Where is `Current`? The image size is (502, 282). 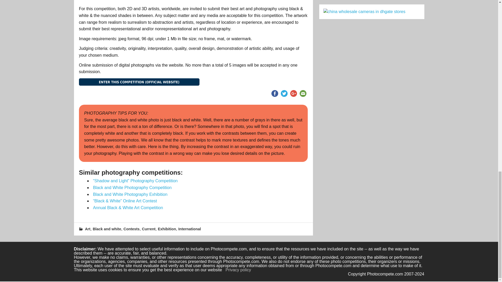
Current is located at coordinates (149, 229).